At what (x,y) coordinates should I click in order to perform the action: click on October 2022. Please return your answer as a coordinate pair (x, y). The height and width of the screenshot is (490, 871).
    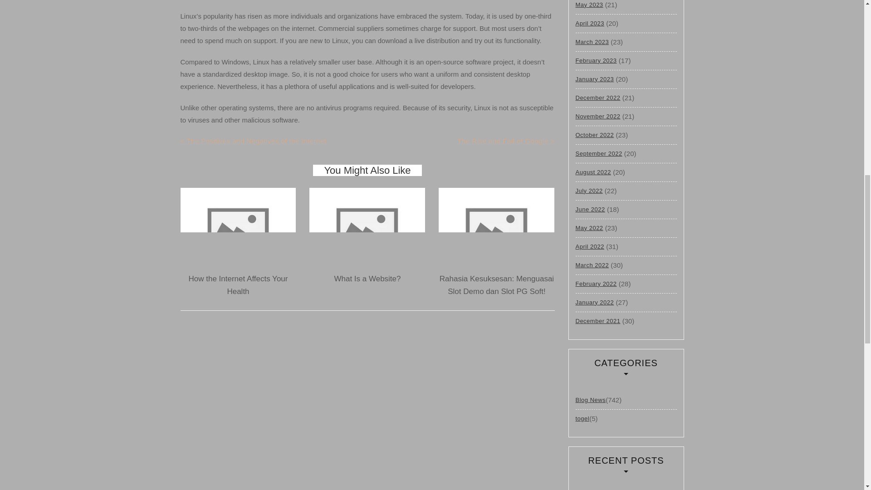
    Looking at the image, I should click on (594, 135).